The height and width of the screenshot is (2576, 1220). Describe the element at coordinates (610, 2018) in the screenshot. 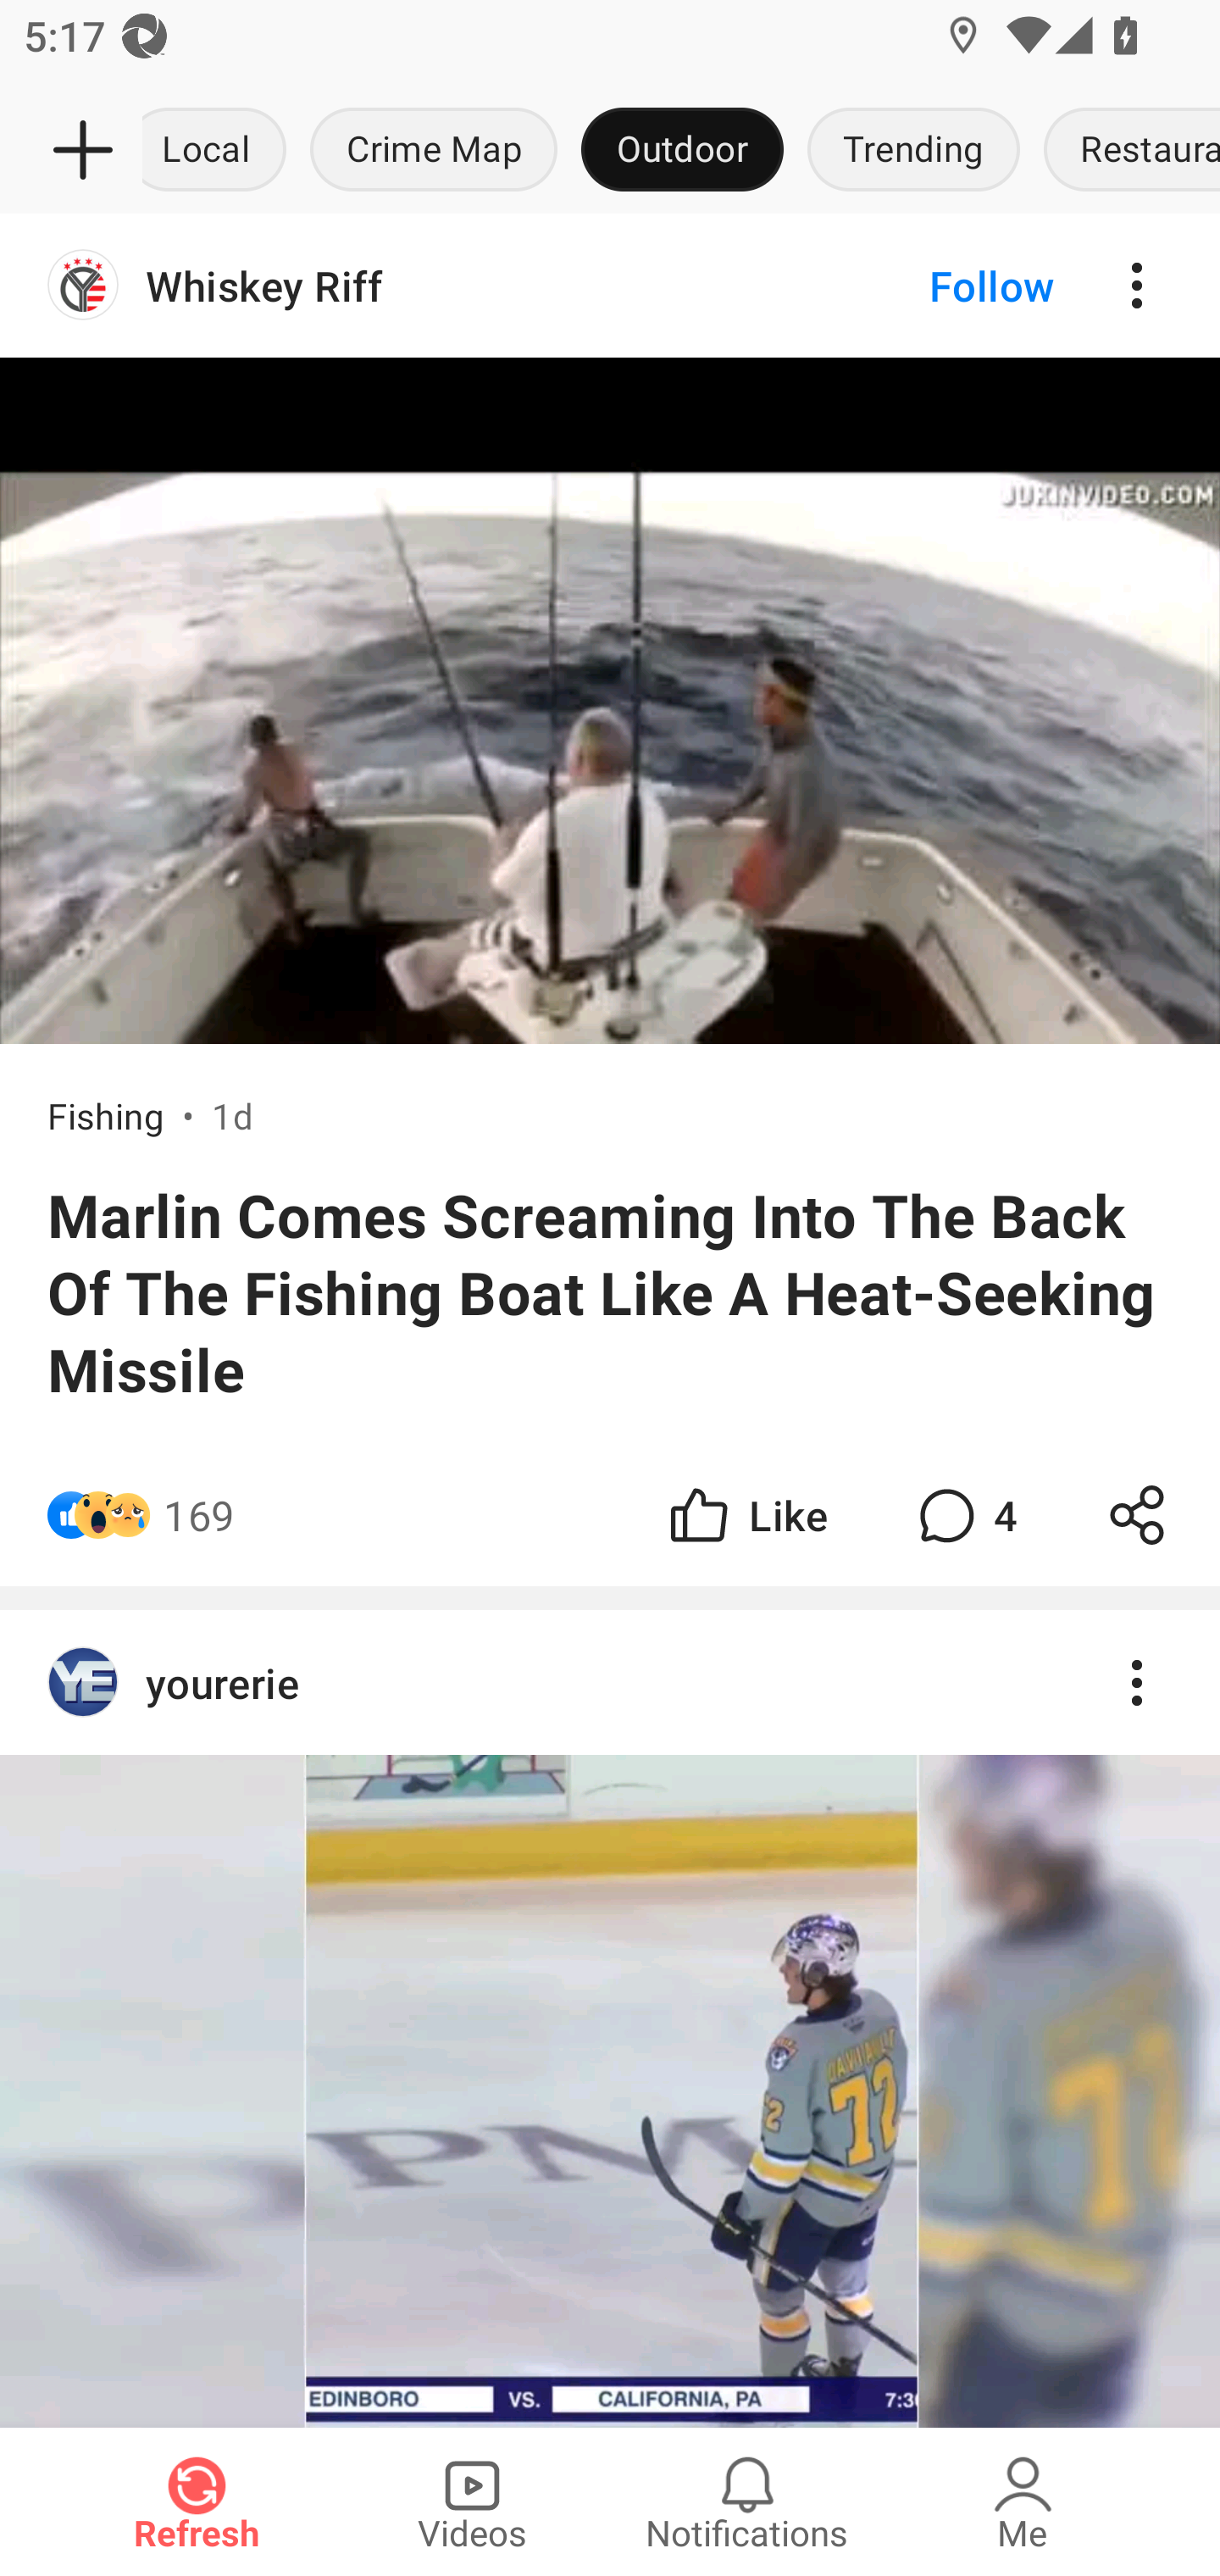

I see `yourerie` at that location.